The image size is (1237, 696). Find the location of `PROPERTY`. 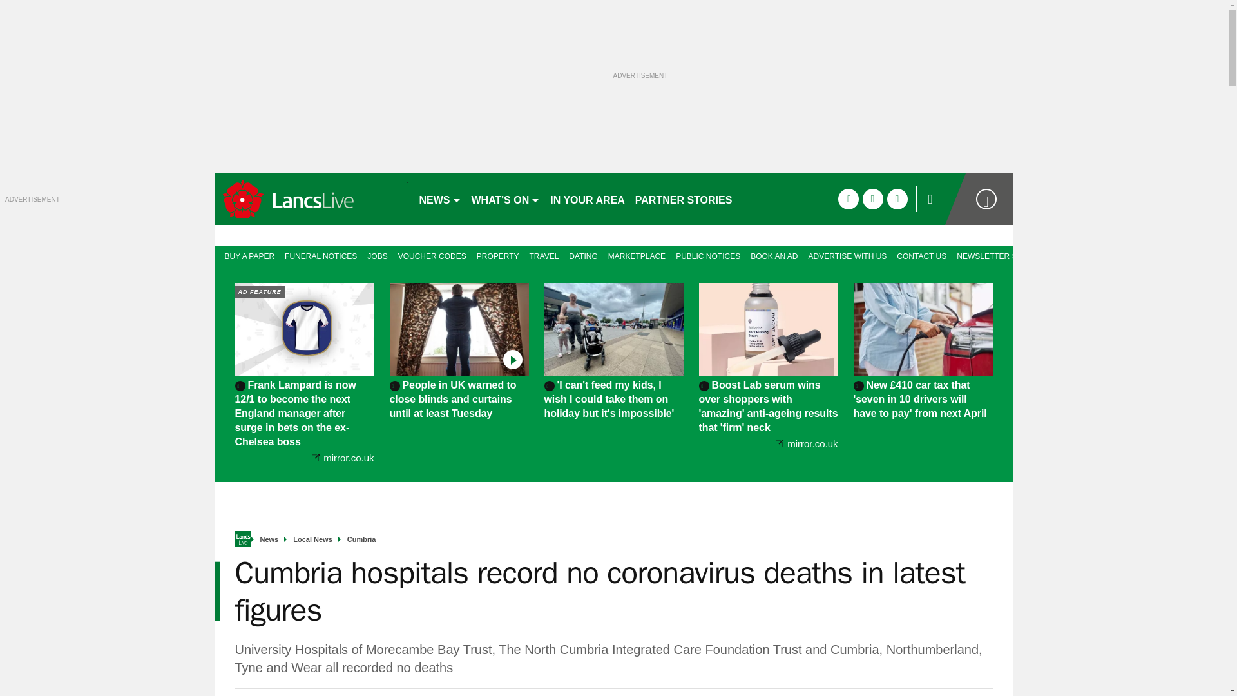

PROPERTY is located at coordinates (497, 255).